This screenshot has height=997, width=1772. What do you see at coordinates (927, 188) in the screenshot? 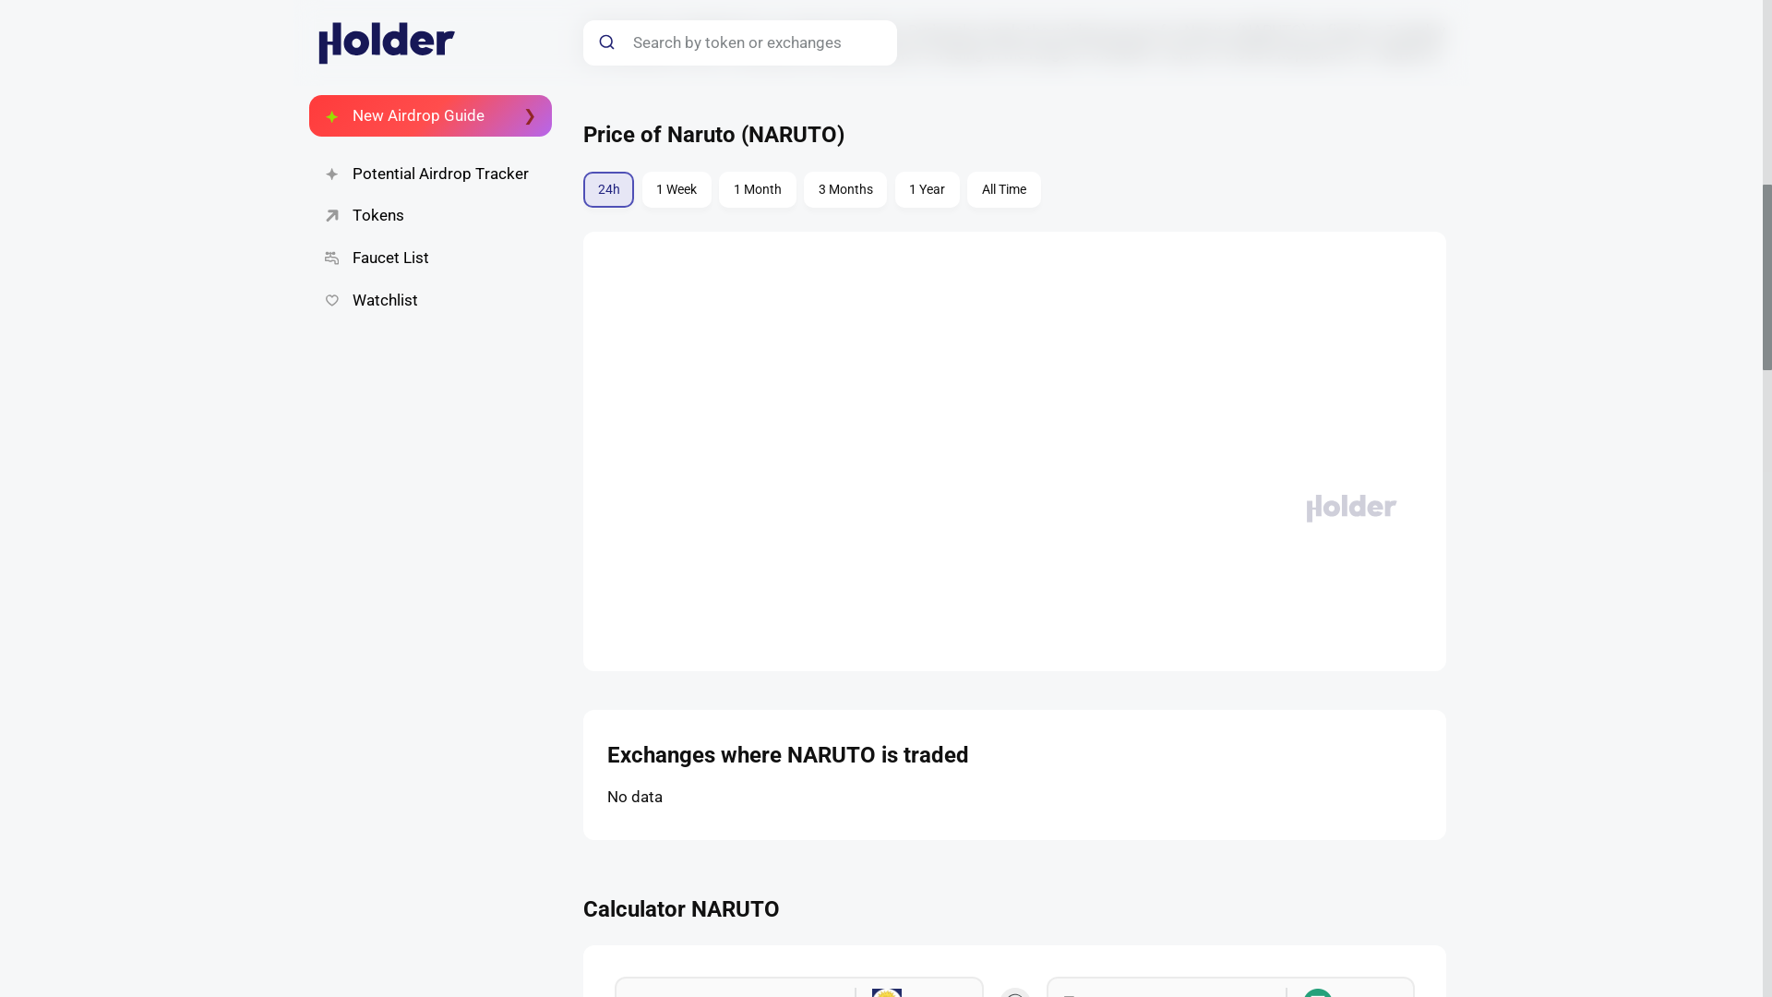
I see `1 Year` at bounding box center [927, 188].